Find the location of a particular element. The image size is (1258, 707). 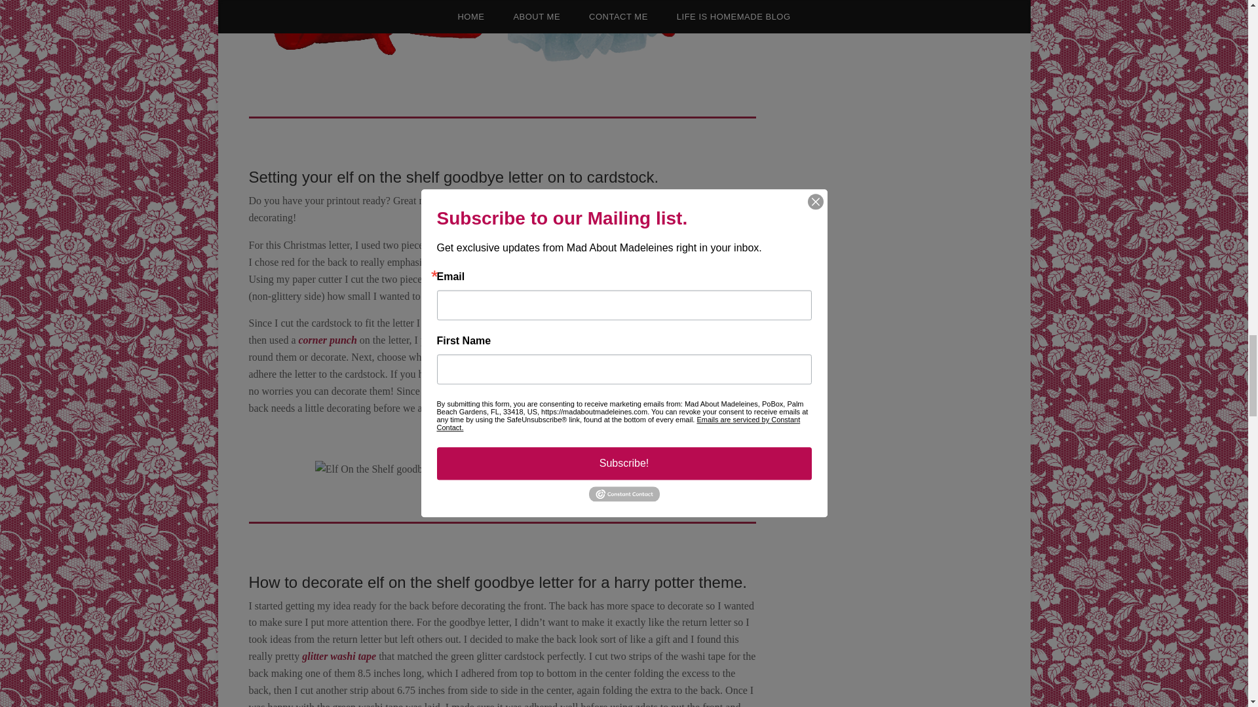

paper cutter is located at coordinates (651, 200).